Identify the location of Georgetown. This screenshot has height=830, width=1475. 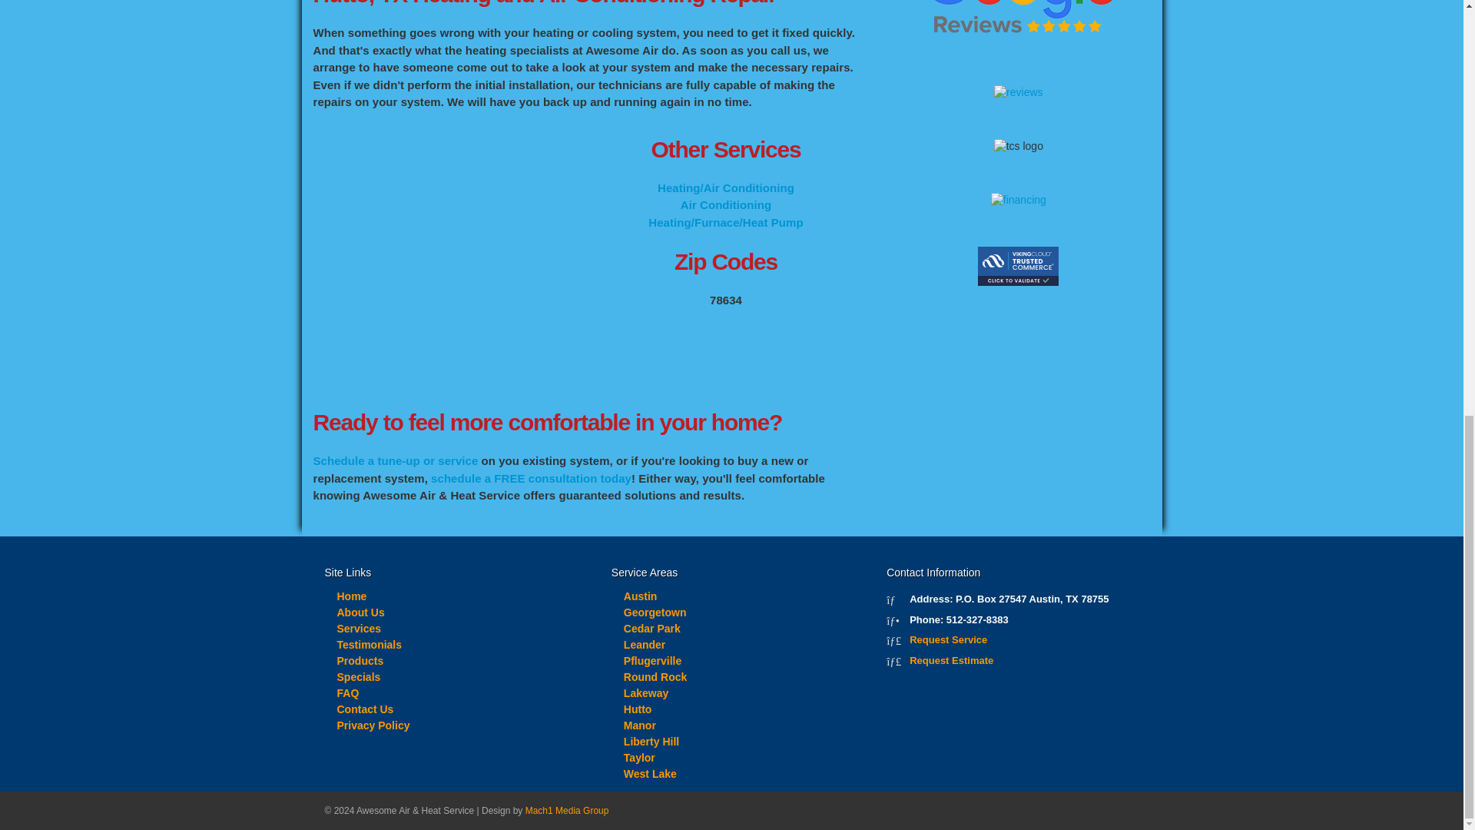
(655, 612).